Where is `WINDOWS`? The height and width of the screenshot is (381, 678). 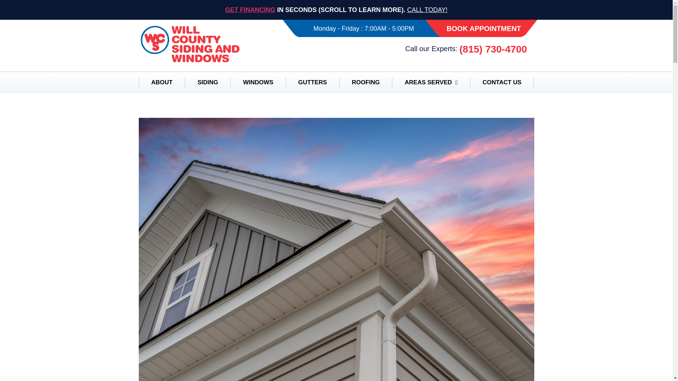 WINDOWS is located at coordinates (258, 83).